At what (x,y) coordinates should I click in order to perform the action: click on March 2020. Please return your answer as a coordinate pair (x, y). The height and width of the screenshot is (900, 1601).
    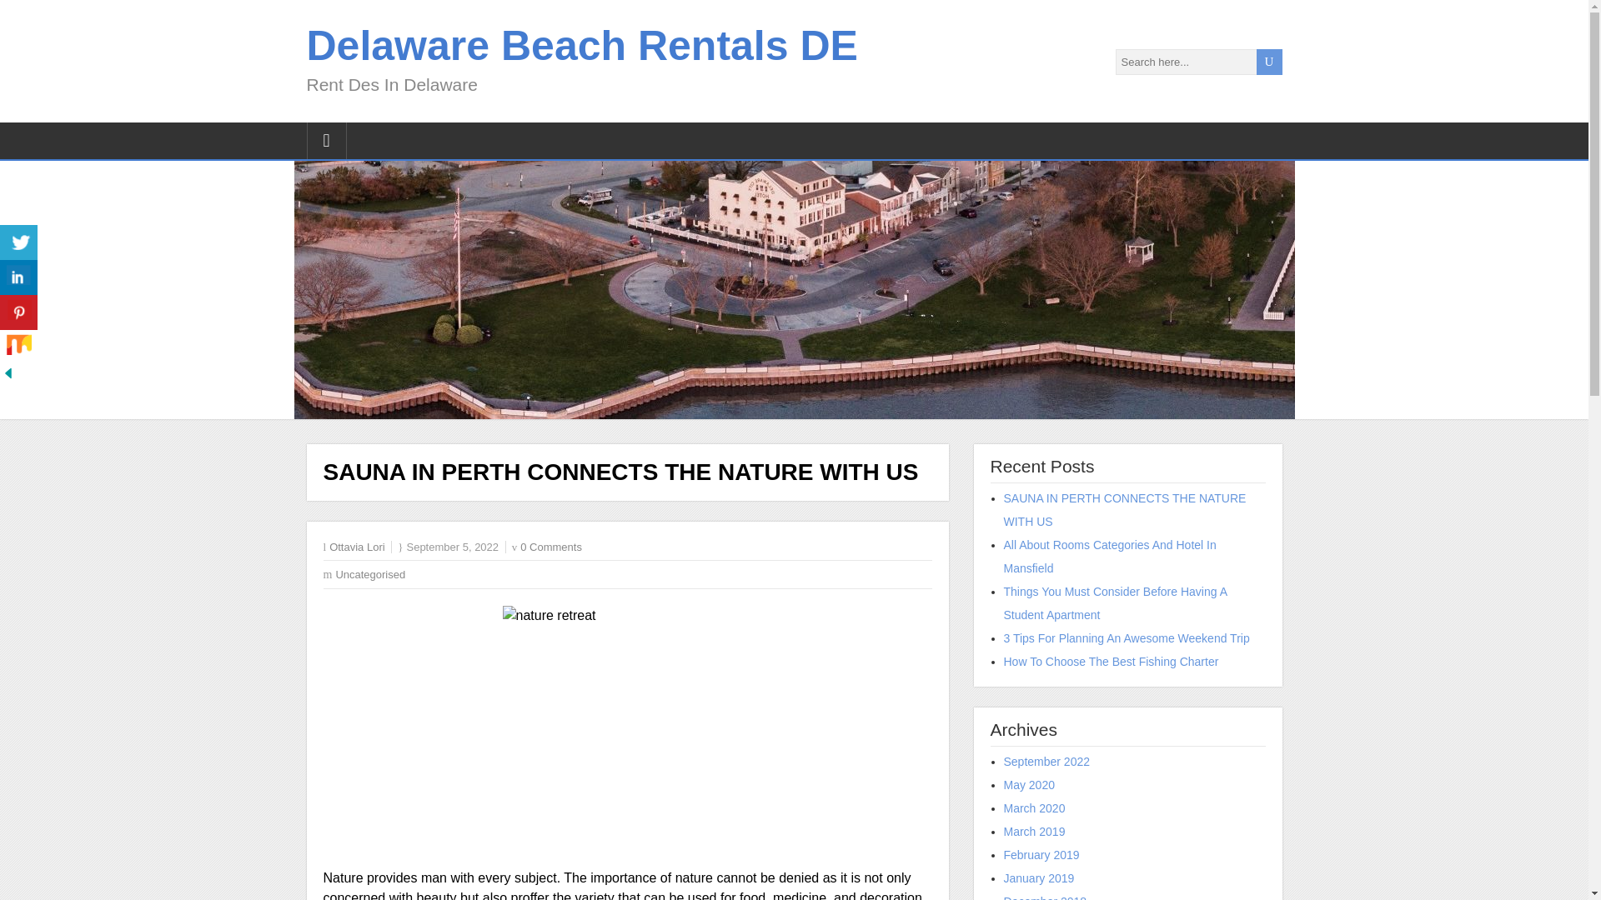
    Looking at the image, I should click on (1034, 808).